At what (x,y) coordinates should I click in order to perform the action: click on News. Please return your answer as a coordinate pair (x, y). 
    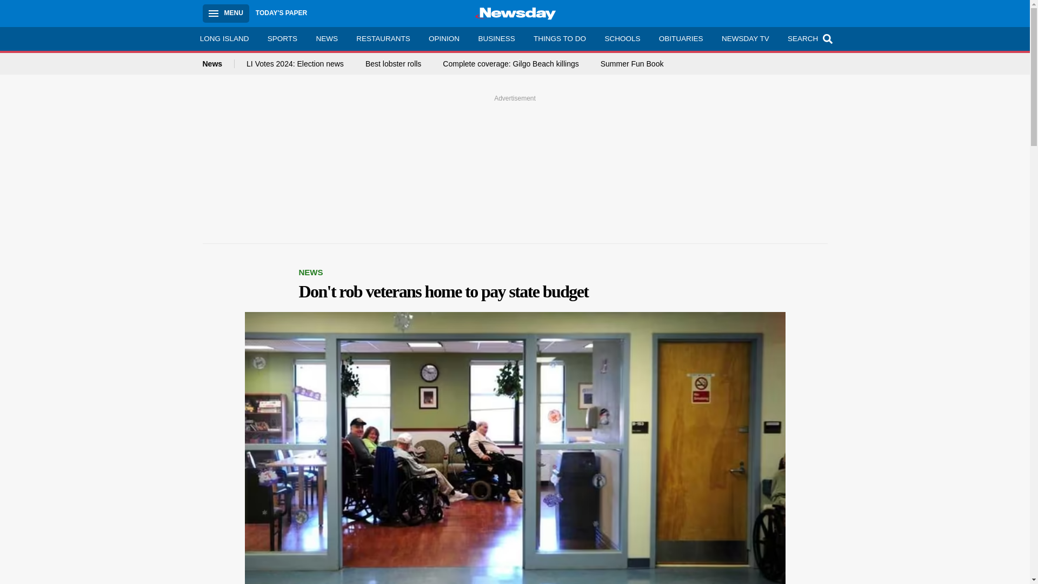
    Looking at the image, I should click on (218, 64).